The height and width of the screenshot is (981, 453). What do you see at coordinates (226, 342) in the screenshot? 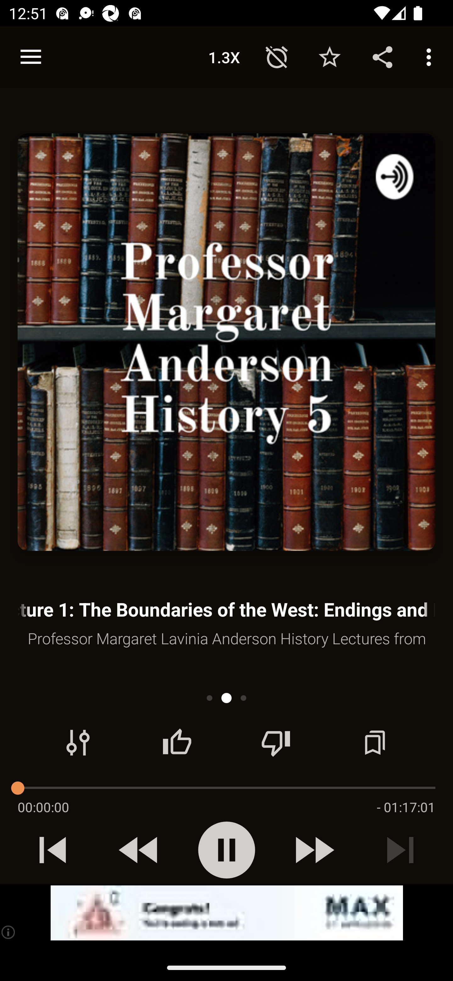
I see `Episode description` at bounding box center [226, 342].